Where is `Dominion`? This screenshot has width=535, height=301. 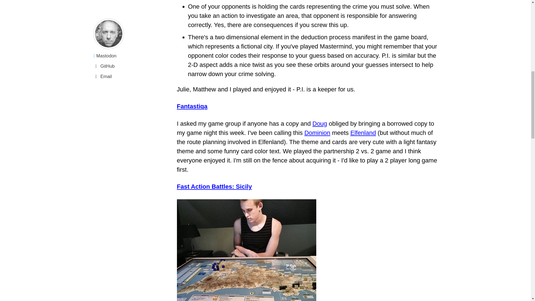
Dominion is located at coordinates (317, 133).